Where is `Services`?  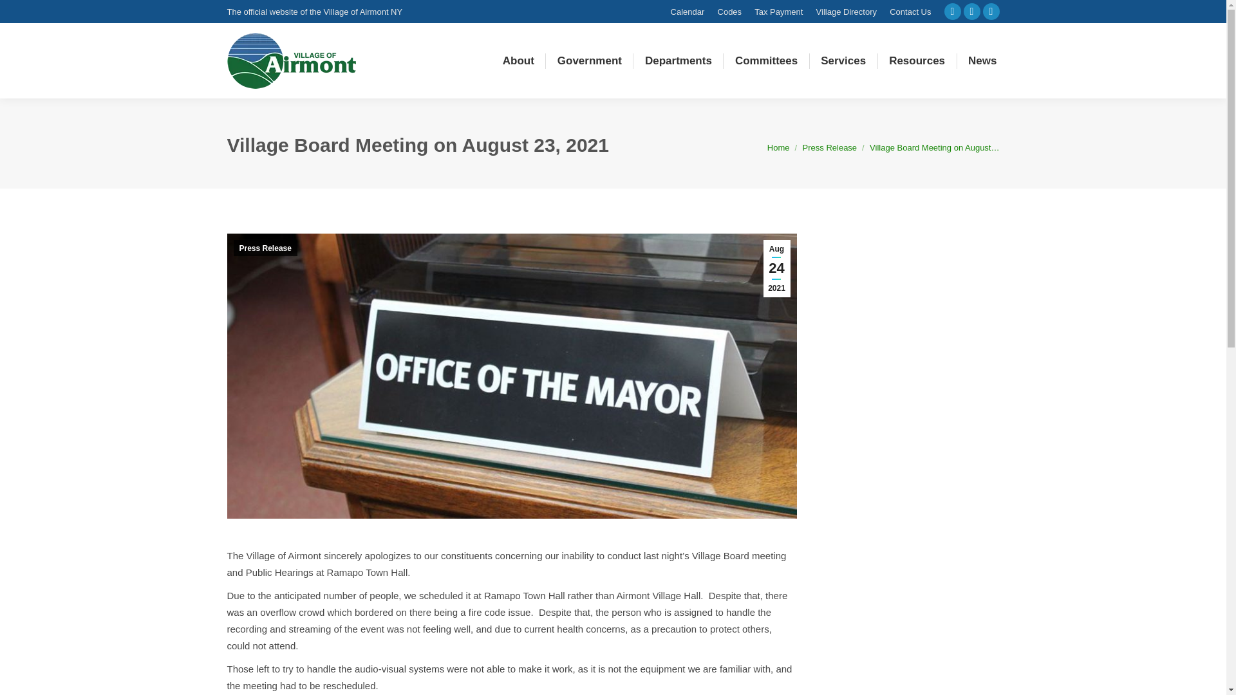
Services is located at coordinates (843, 60).